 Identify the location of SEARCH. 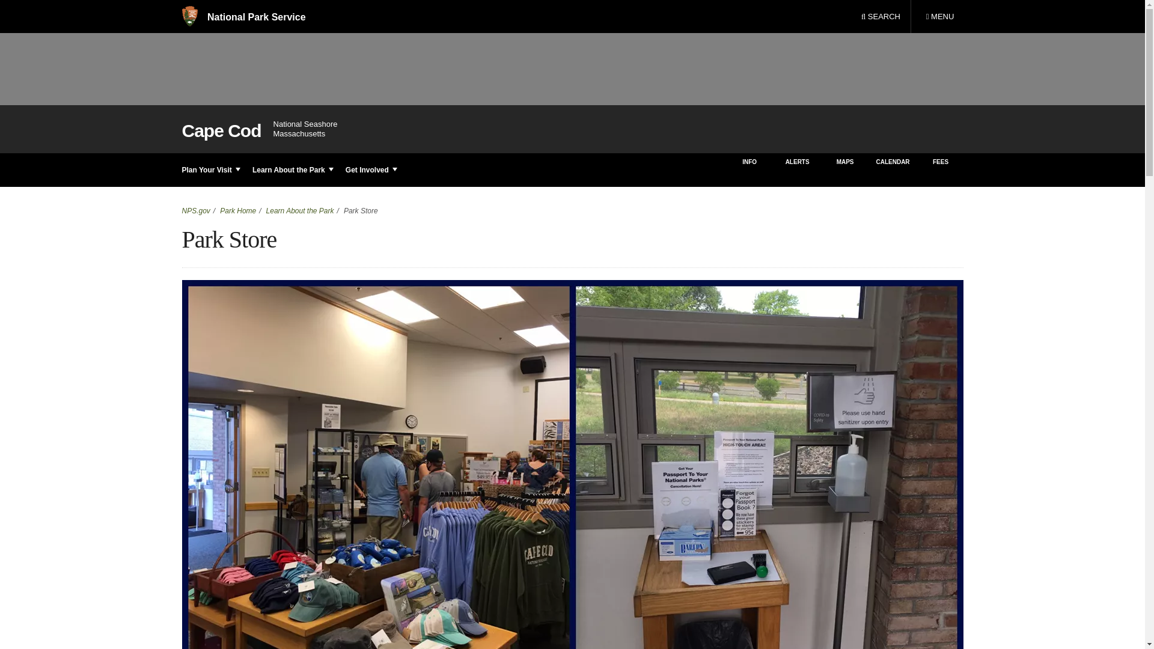
(243, 17).